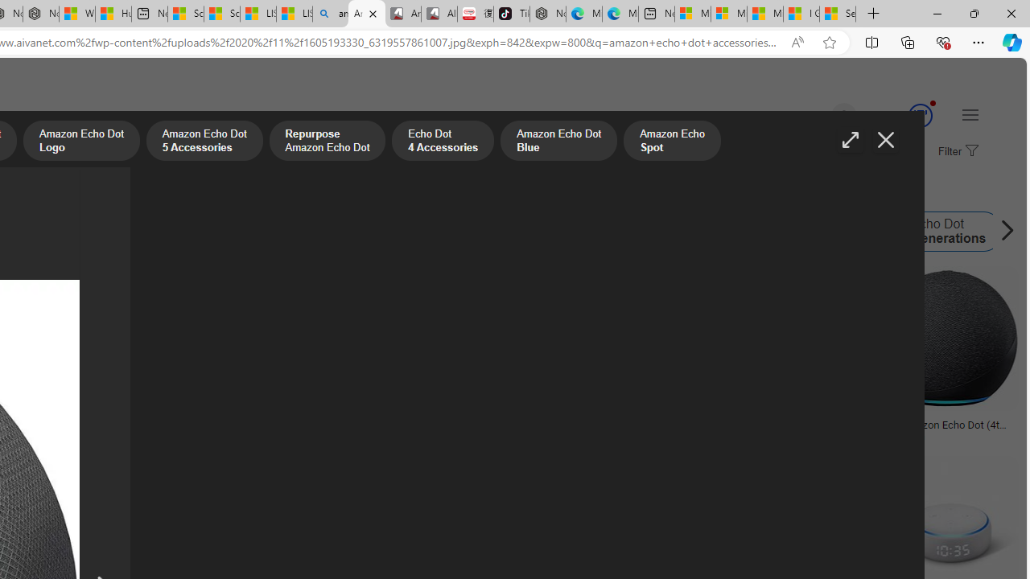  Describe the element at coordinates (970, 114) in the screenshot. I see `Settings and quick links` at that location.